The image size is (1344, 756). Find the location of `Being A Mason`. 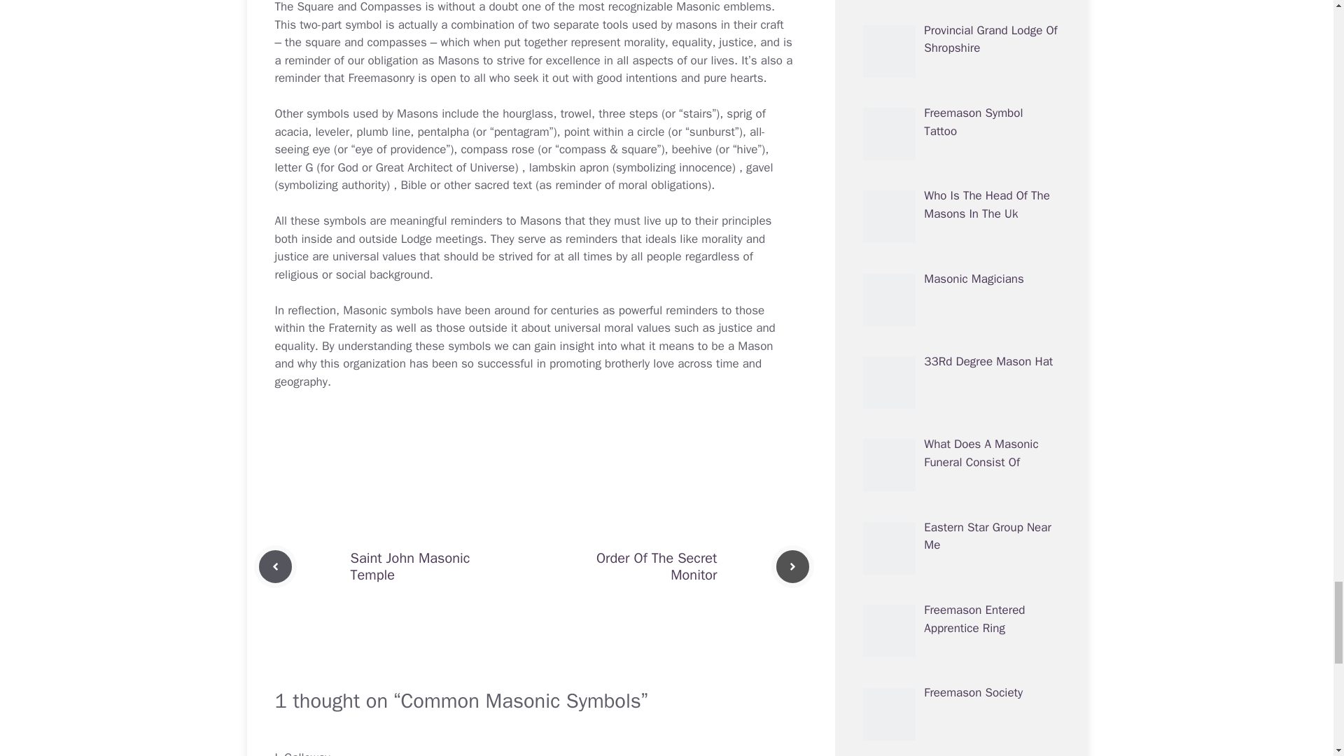

Being A Mason is located at coordinates (750, 346).